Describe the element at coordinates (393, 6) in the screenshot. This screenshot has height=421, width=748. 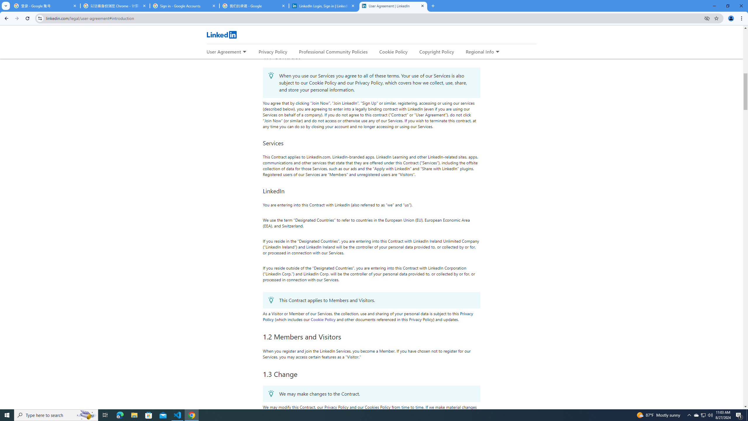
I see `User Agreement | LinkedIn` at that location.